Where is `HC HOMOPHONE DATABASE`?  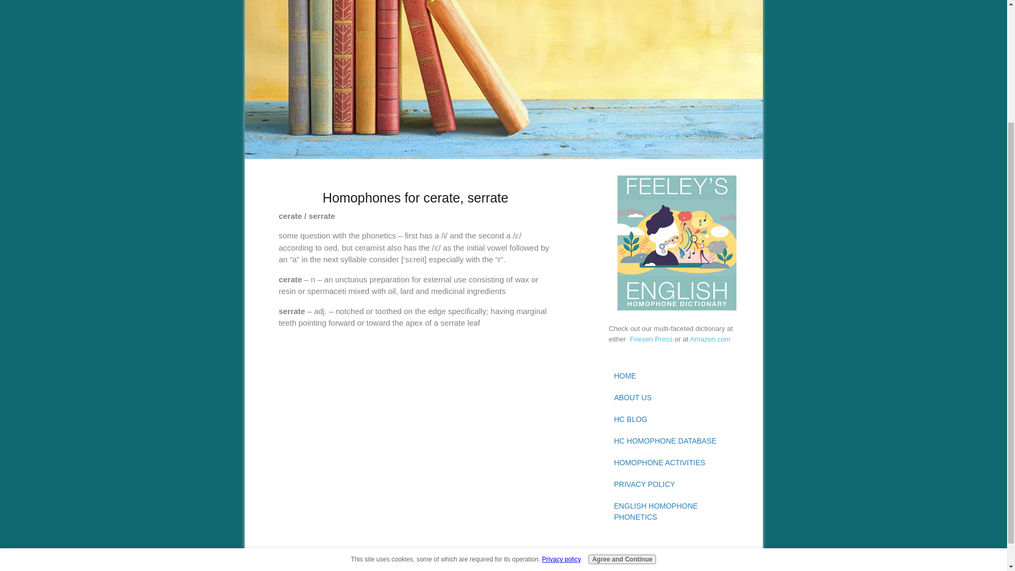 HC HOMOPHONE DATABASE is located at coordinates (677, 441).